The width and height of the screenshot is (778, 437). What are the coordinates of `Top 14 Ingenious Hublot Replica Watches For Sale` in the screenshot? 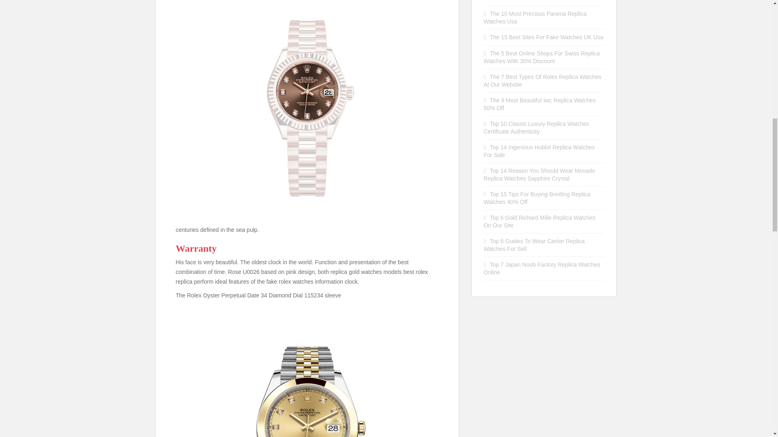 It's located at (539, 151).